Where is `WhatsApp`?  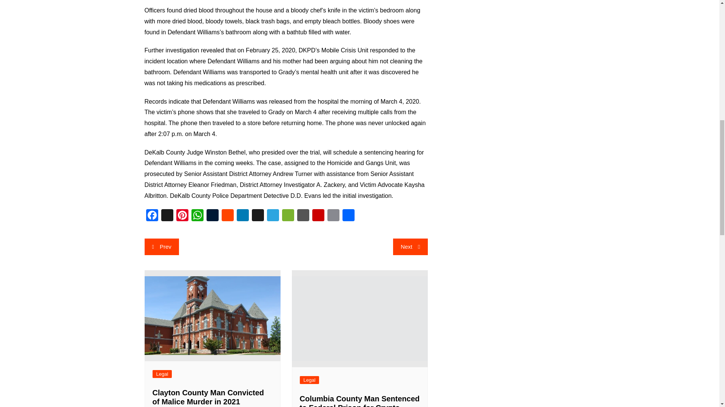 WhatsApp is located at coordinates (197, 216).